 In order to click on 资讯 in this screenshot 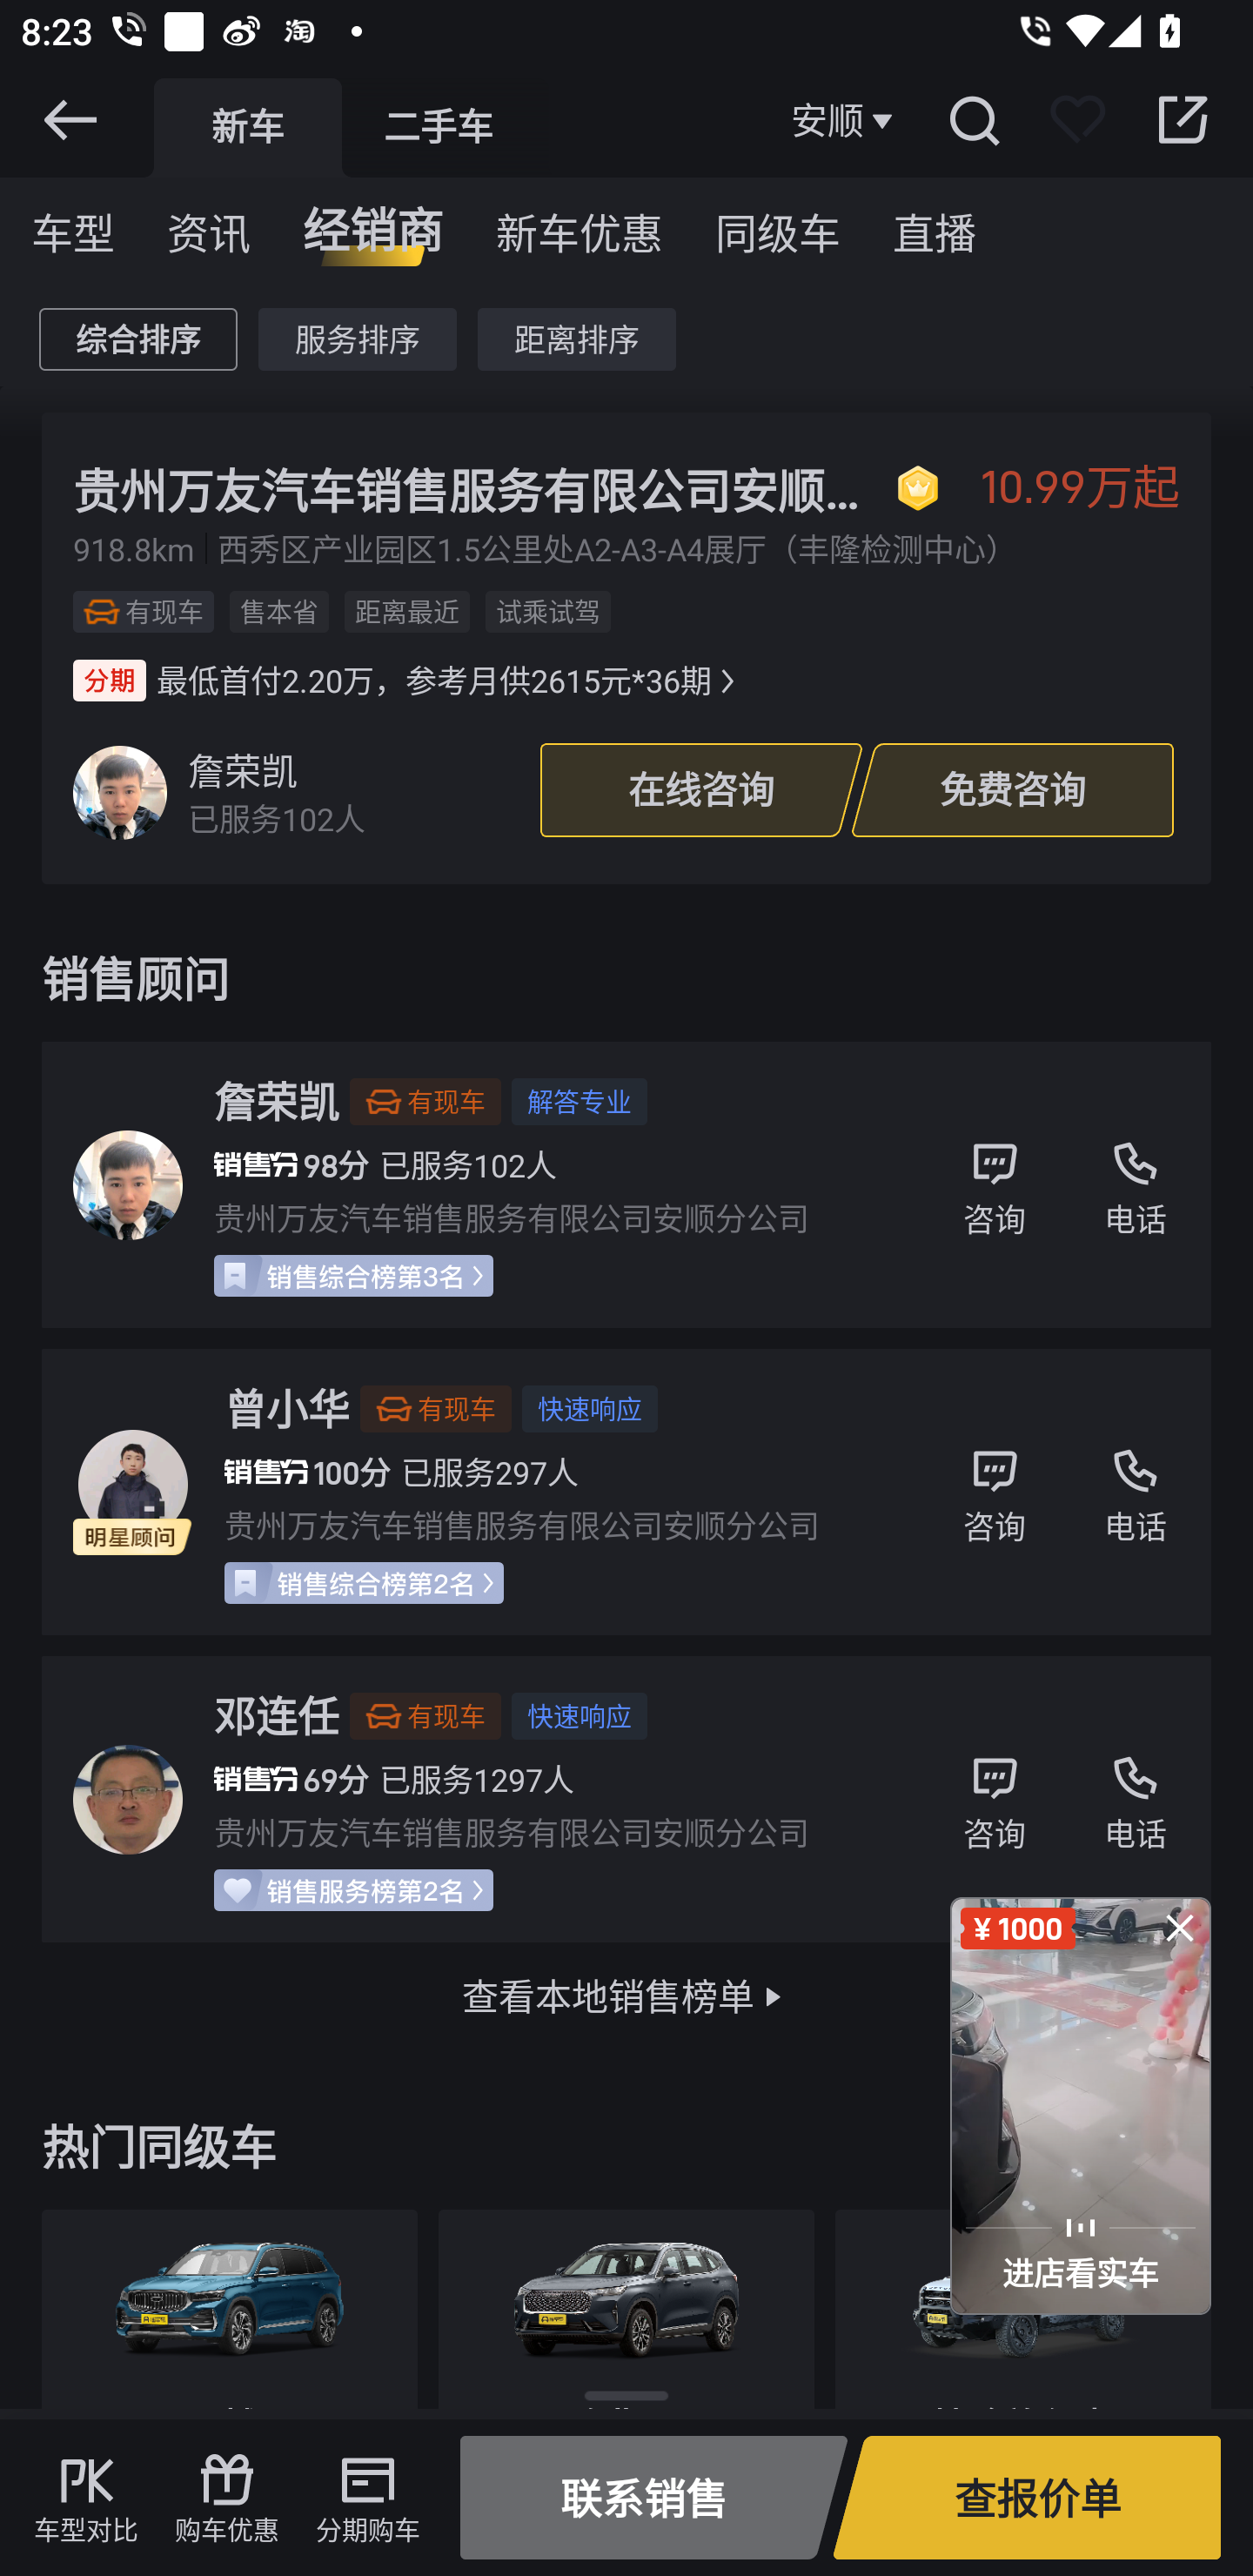, I will do `click(209, 223)`.